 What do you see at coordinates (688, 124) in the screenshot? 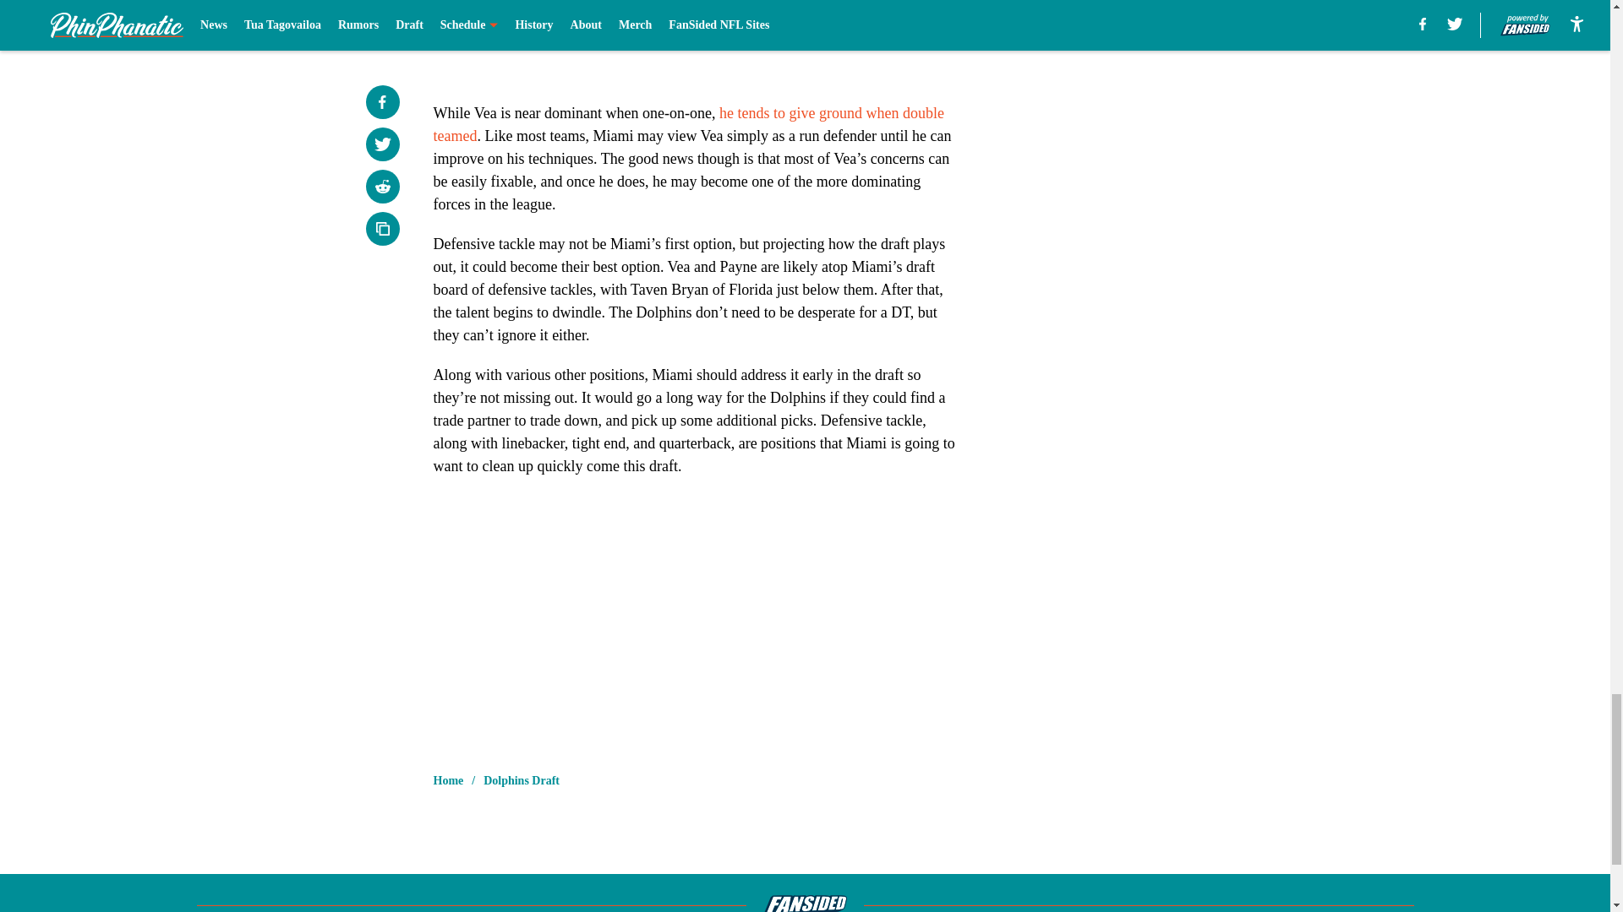
I see `he tends to give ground when double teamed` at bounding box center [688, 124].